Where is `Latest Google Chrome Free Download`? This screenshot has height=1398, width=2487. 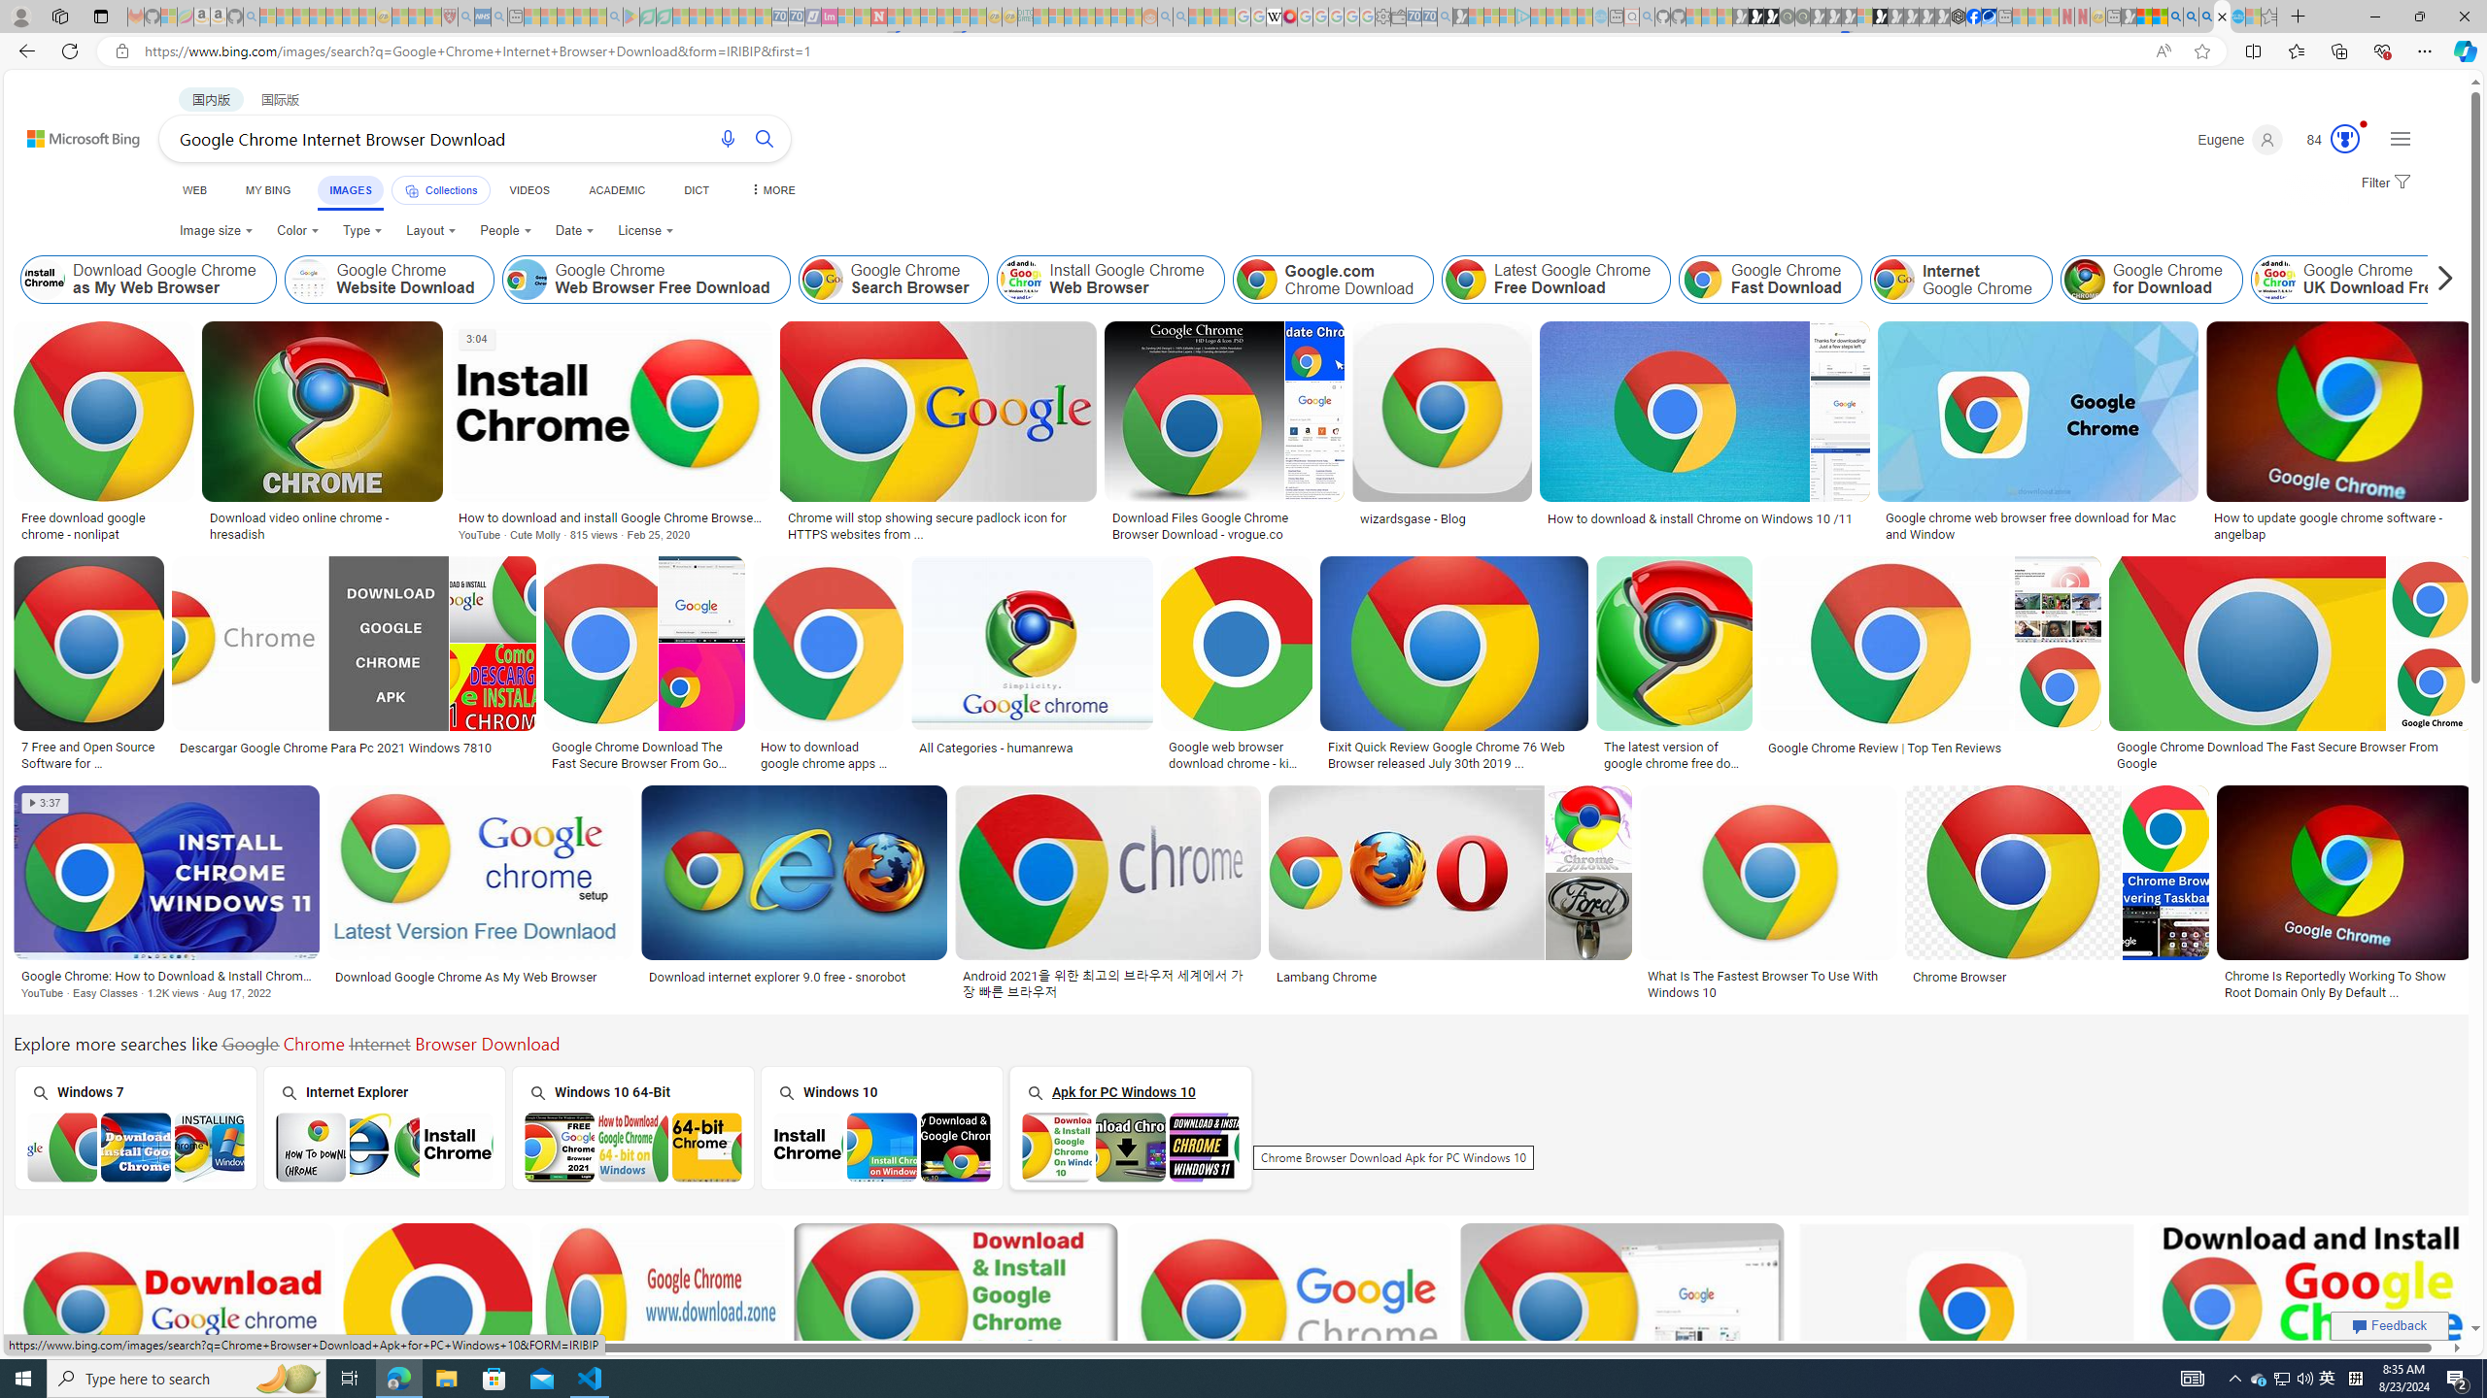 Latest Google Chrome Free Download is located at coordinates (1556, 280).